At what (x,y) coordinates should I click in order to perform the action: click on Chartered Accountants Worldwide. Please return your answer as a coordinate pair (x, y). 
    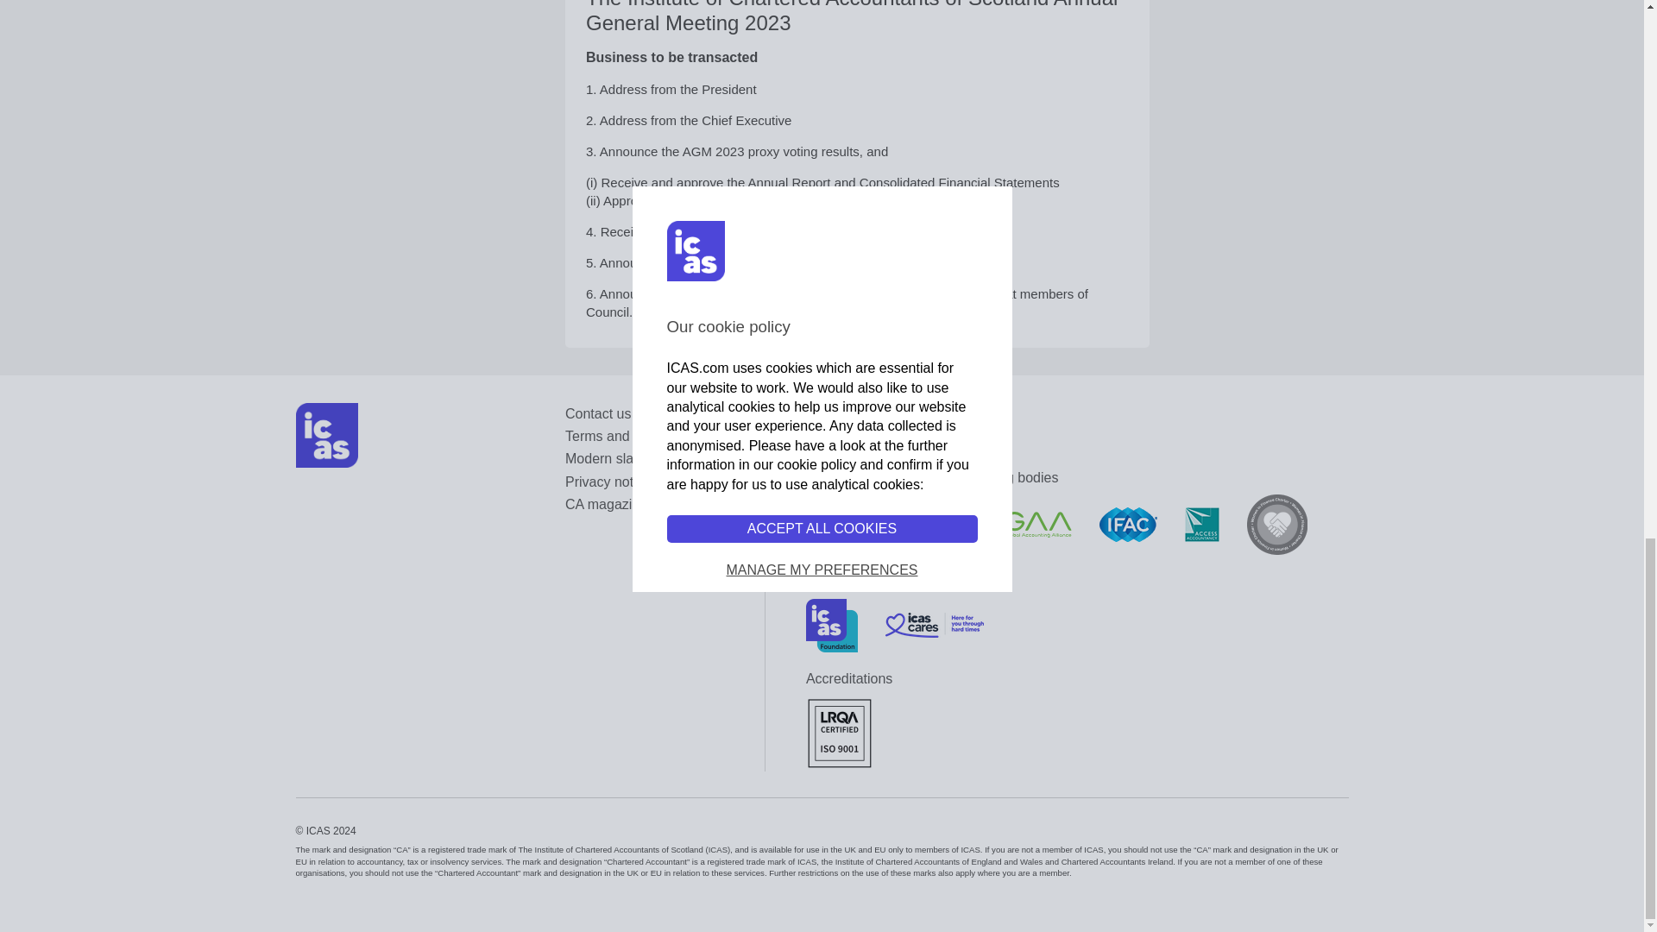
    Looking at the image, I should click on (946, 524).